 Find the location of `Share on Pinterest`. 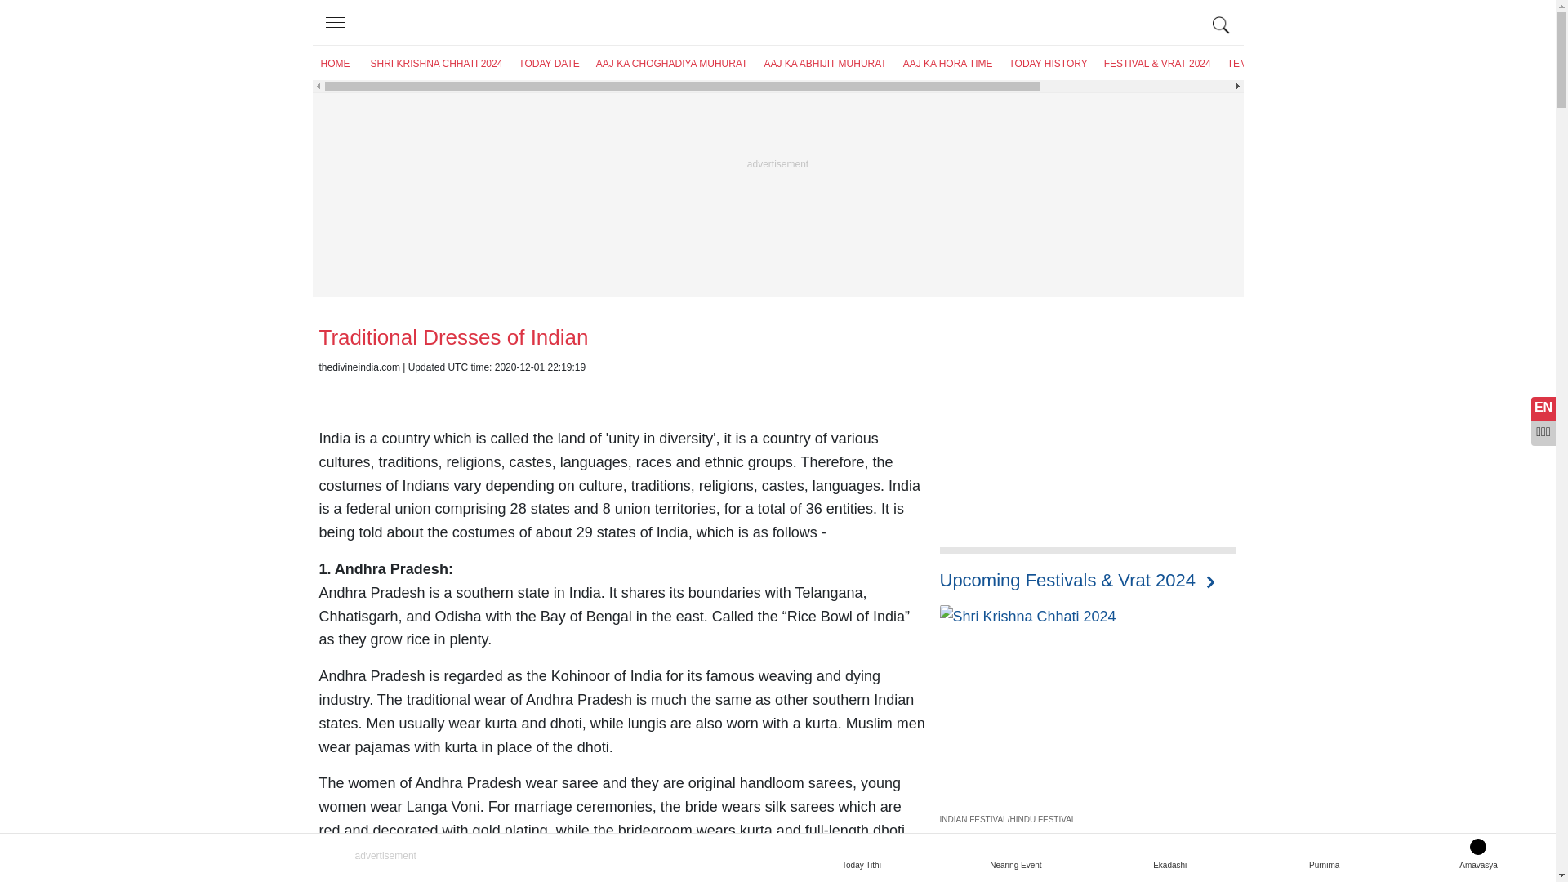

Share on Pinterest is located at coordinates (405, 394).